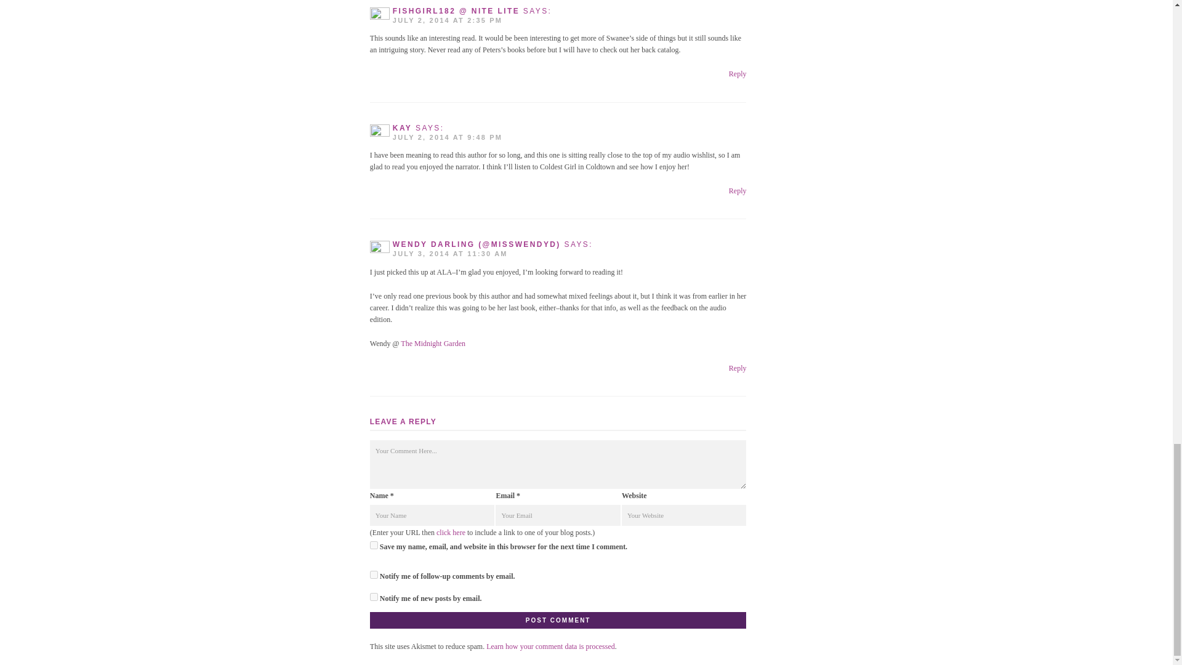 The image size is (1182, 665). Describe the element at coordinates (374, 546) in the screenshot. I see `yes` at that location.